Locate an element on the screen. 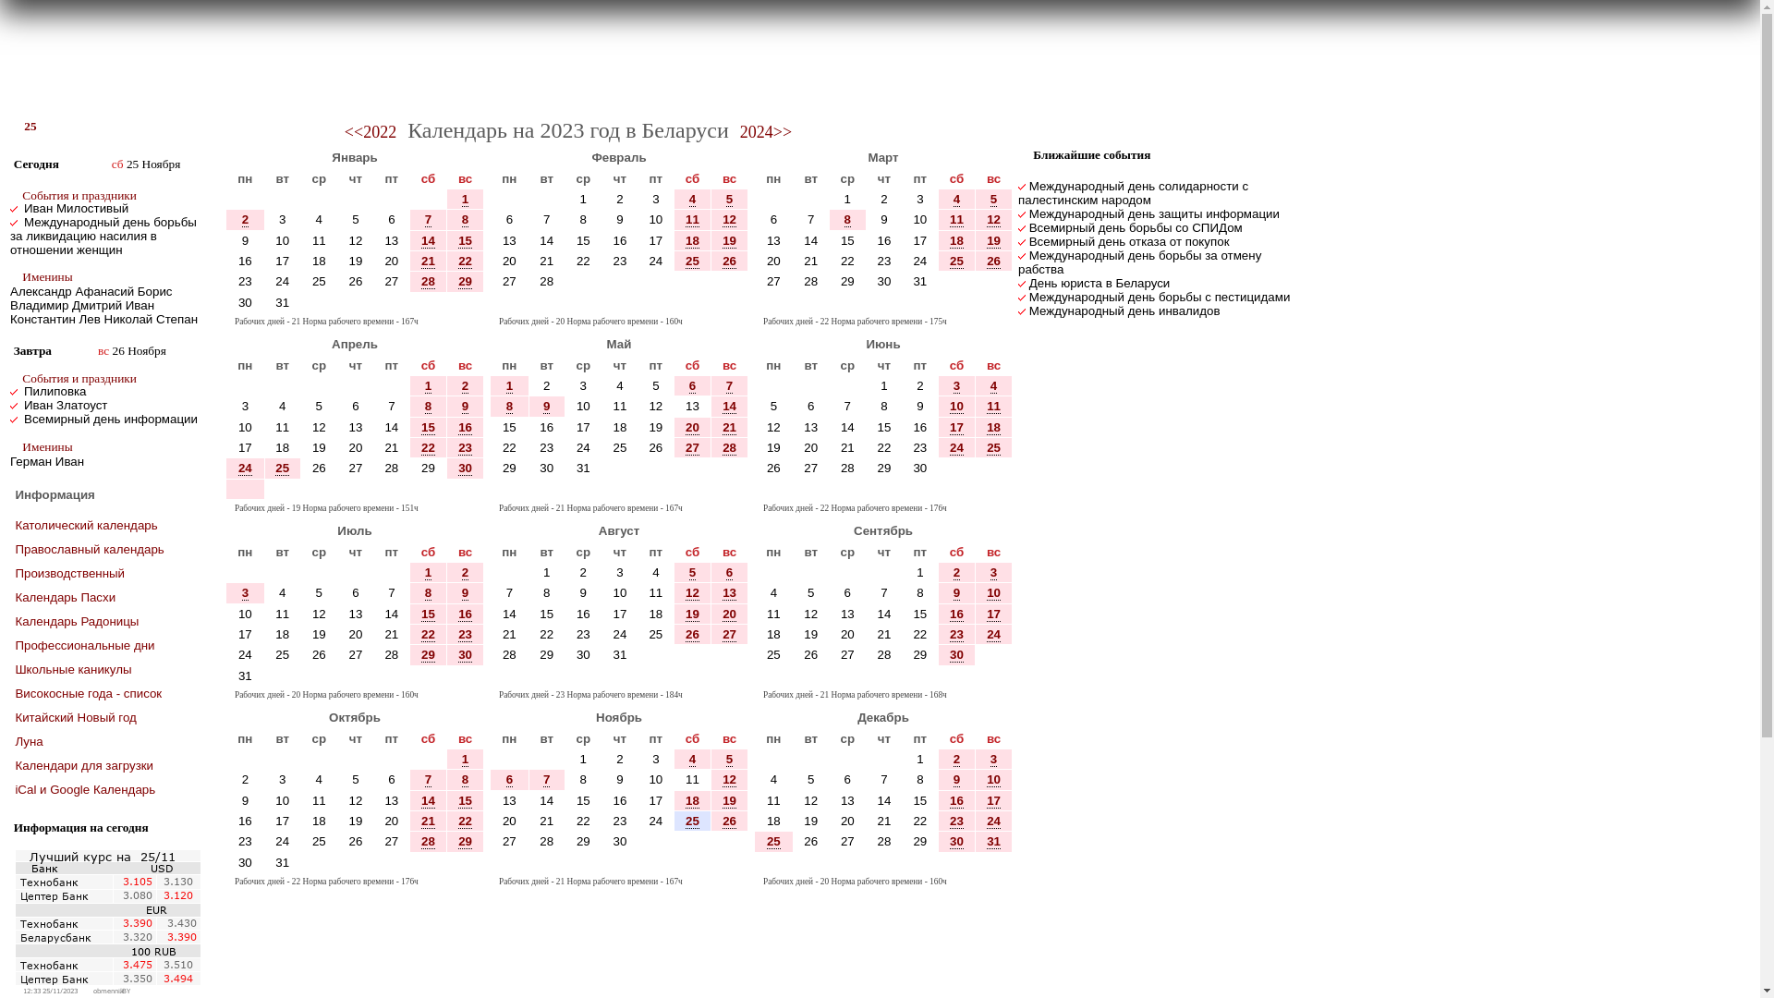 Image resolution: width=1774 pixels, height=998 pixels. 1 is located at coordinates (465, 200).